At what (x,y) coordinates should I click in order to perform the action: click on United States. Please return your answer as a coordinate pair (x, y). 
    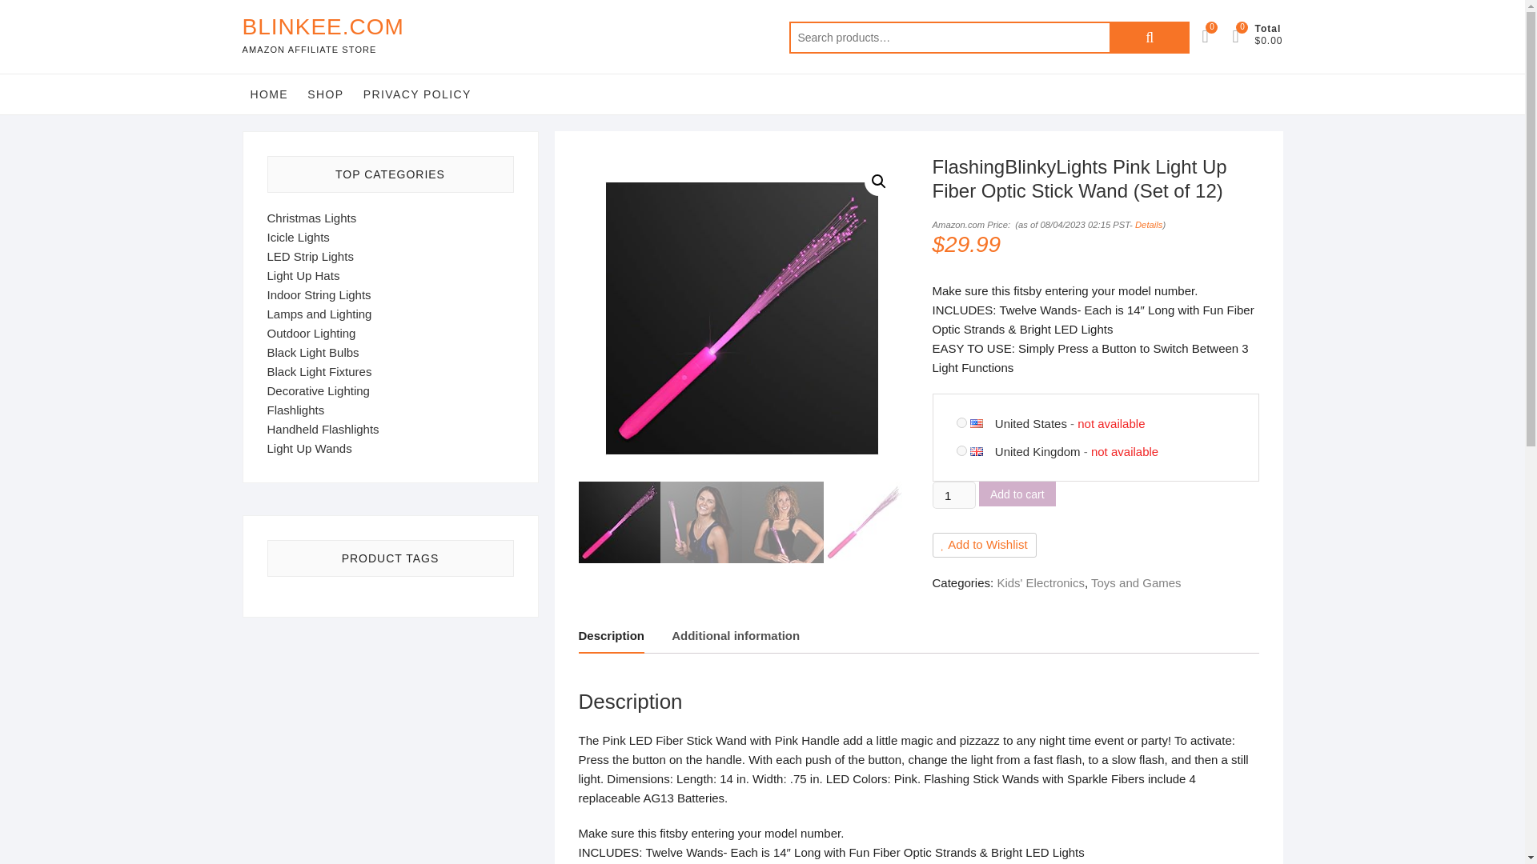
    Looking at the image, I should click on (1030, 422).